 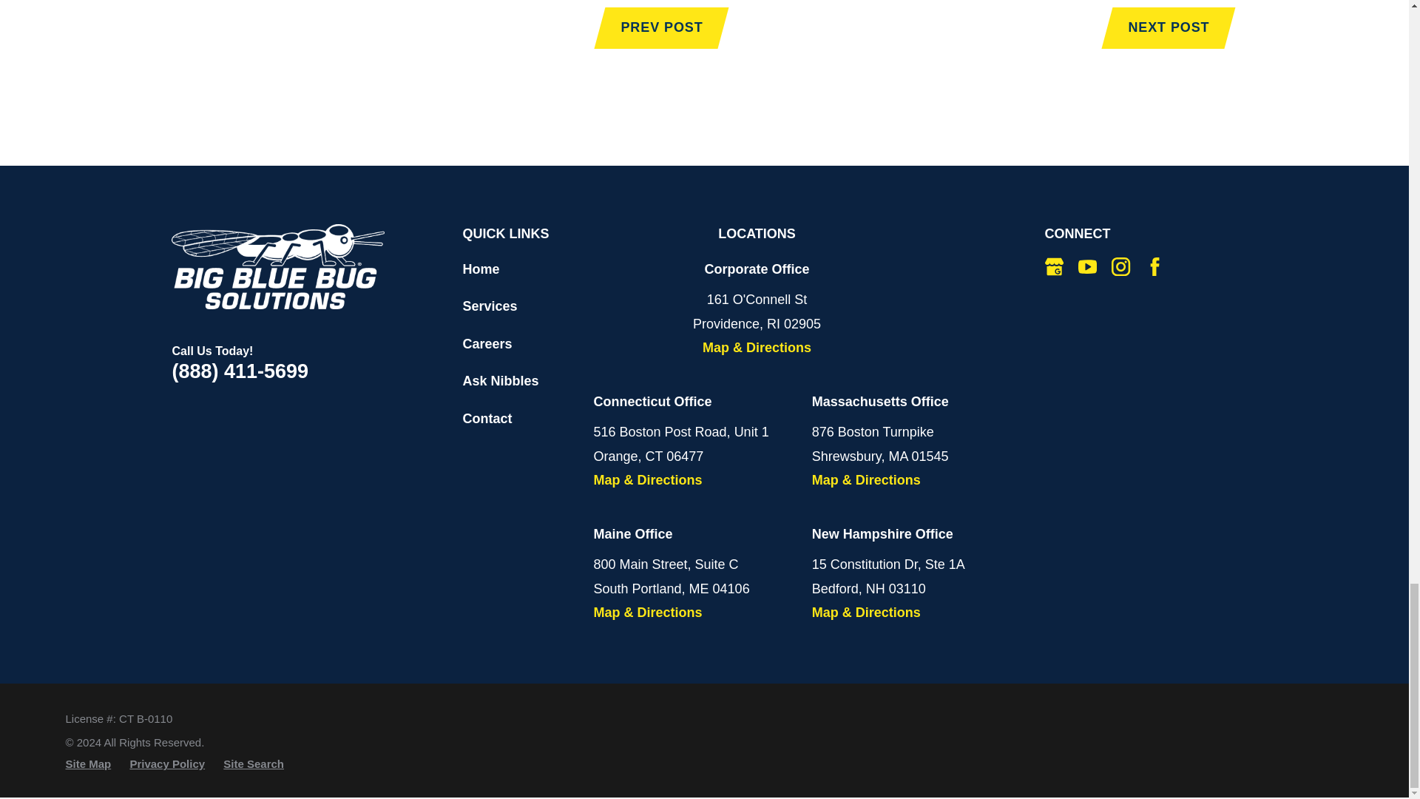 I want to click on YouTube, so click(x=1087, y=266).